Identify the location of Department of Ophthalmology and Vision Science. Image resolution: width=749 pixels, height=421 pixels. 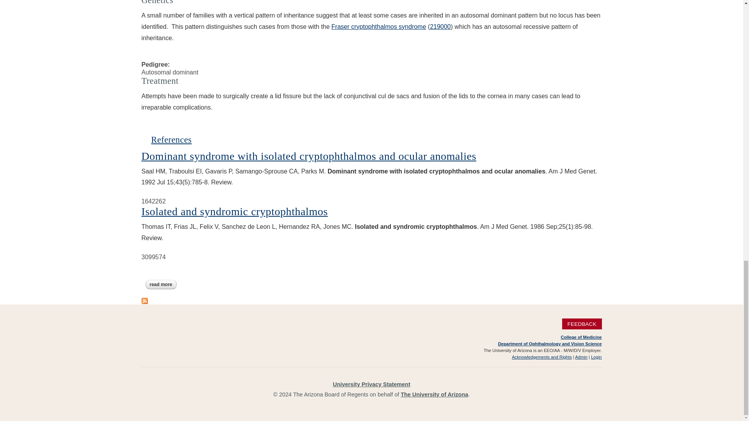
(550, 343).